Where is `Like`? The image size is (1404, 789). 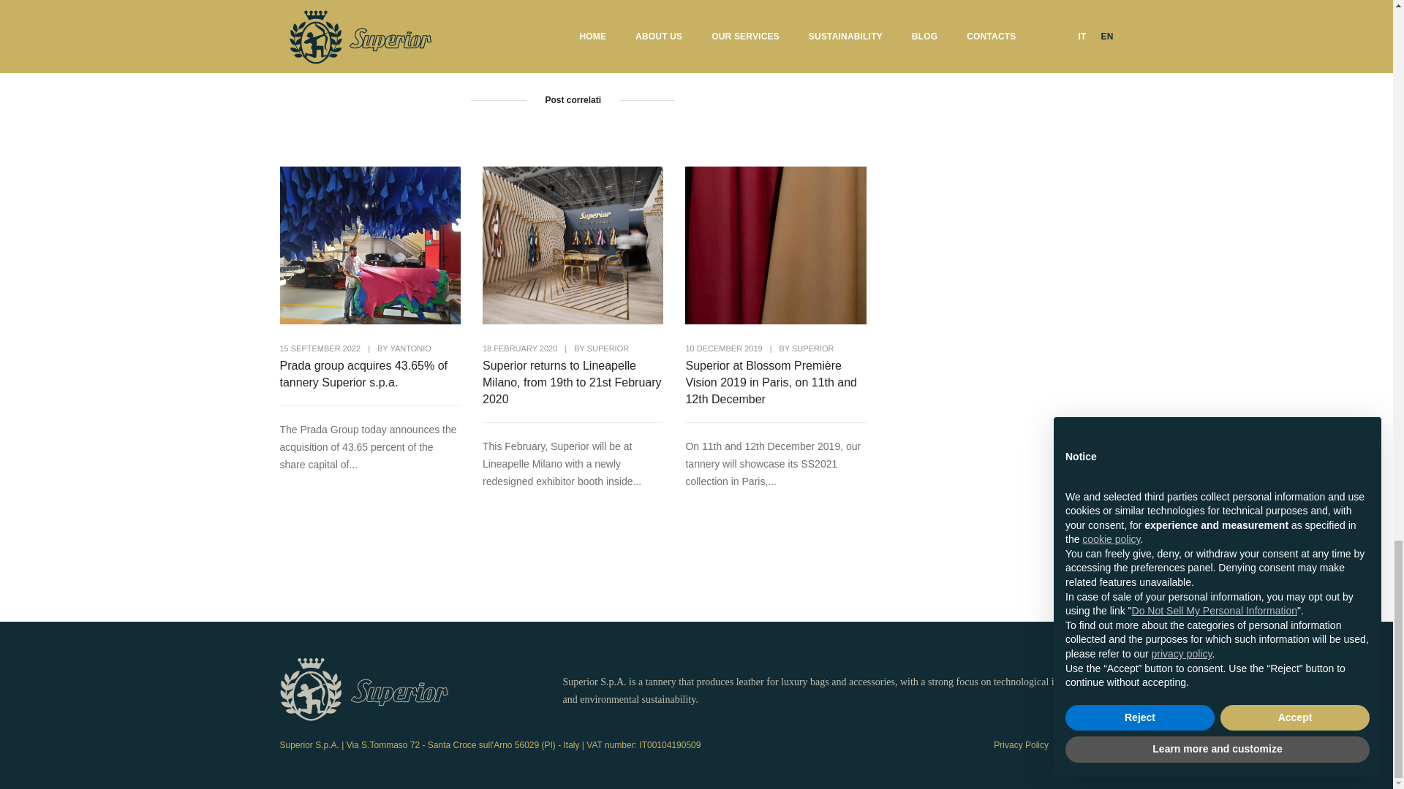
Like is located at coordinates (841, 6).